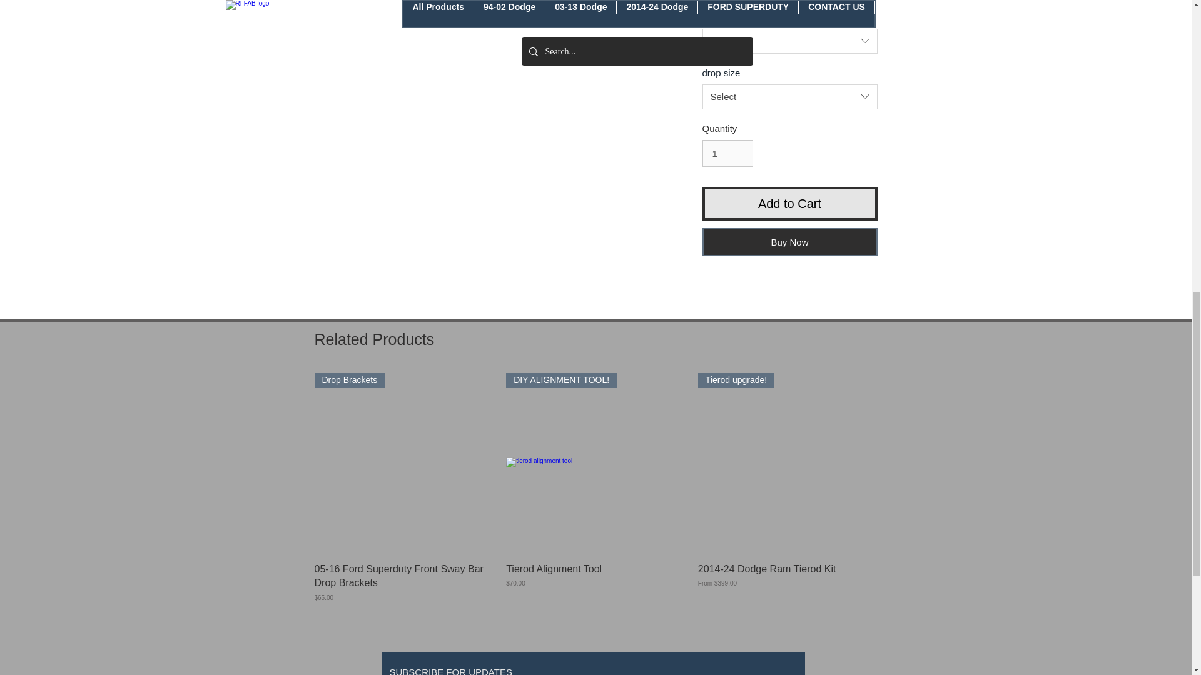  I want to click on Drop Brackets, so click(403, 462).